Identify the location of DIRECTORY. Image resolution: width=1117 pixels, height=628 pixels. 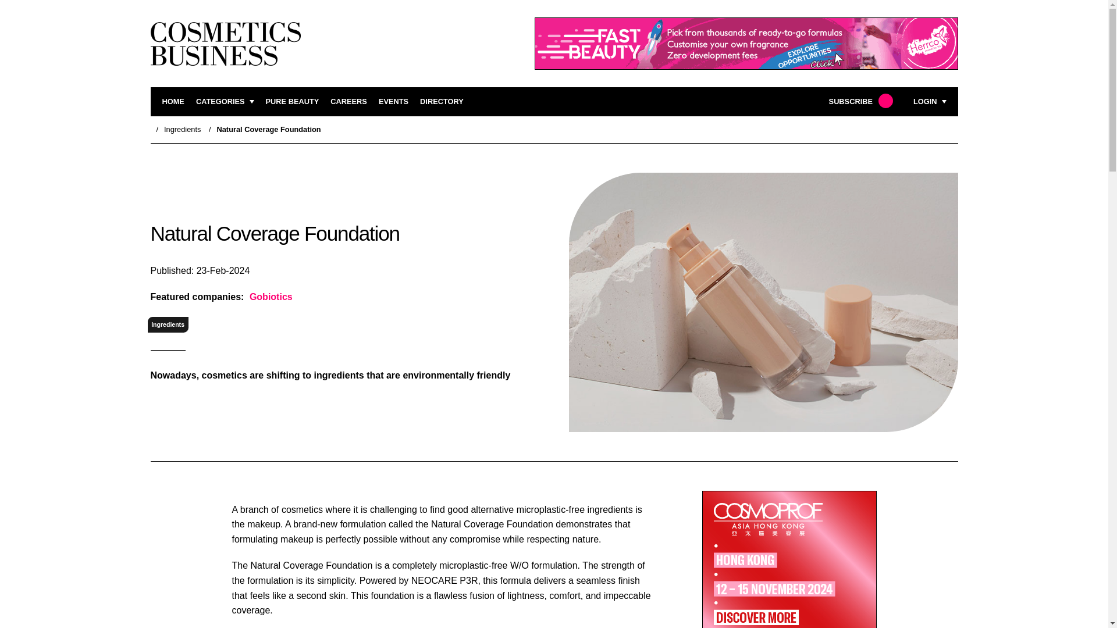
(441, 102).